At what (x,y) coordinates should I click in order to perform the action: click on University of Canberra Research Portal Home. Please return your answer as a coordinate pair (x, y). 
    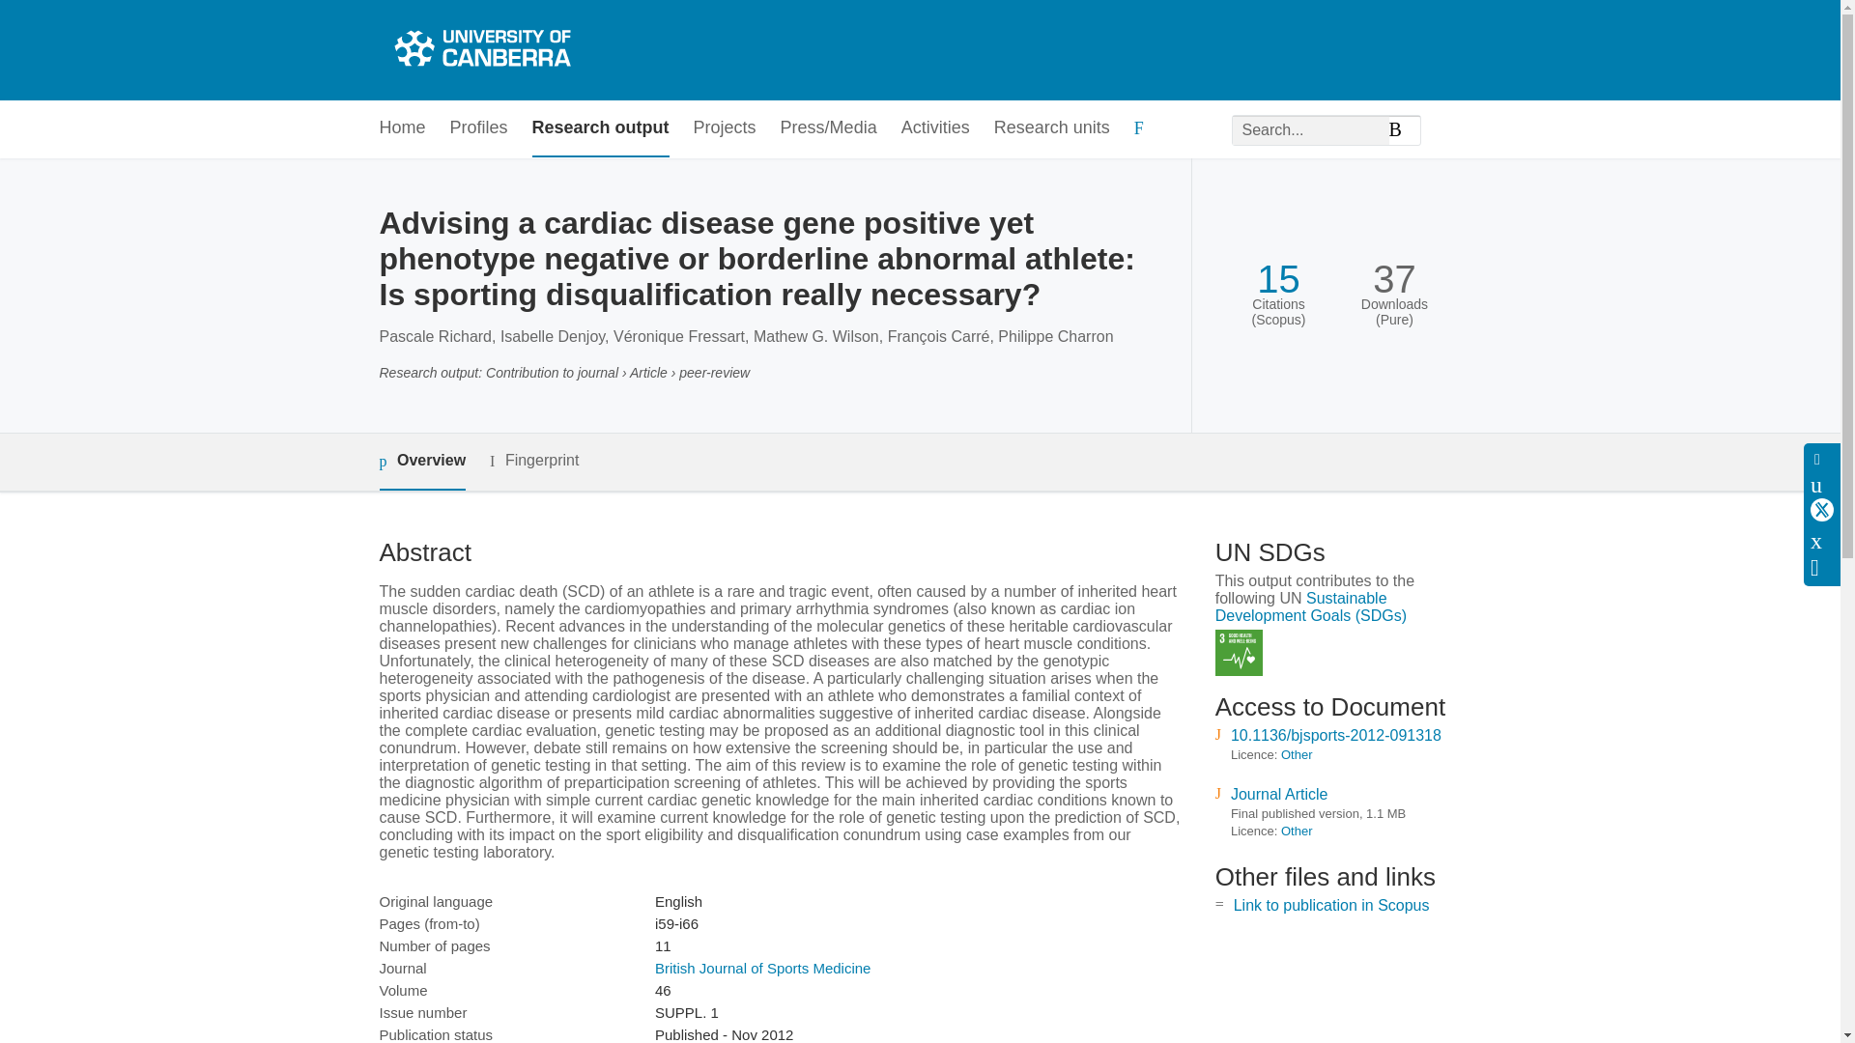
    Looking at the image, I should click on (479, 50).